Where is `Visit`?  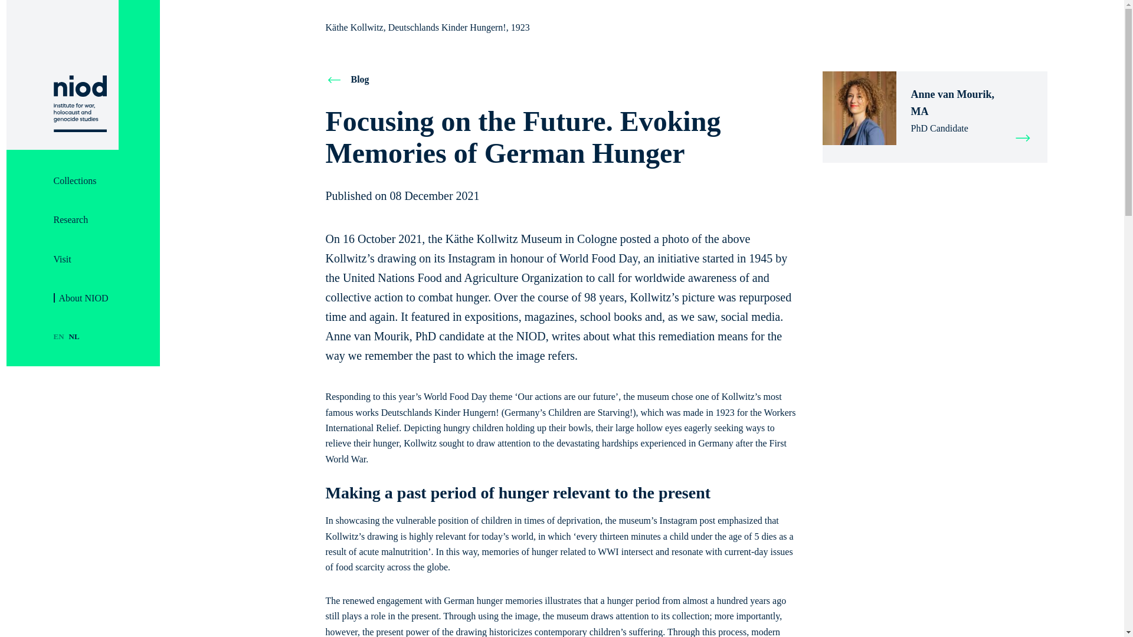
Visit is located at coordinates (61, 259).